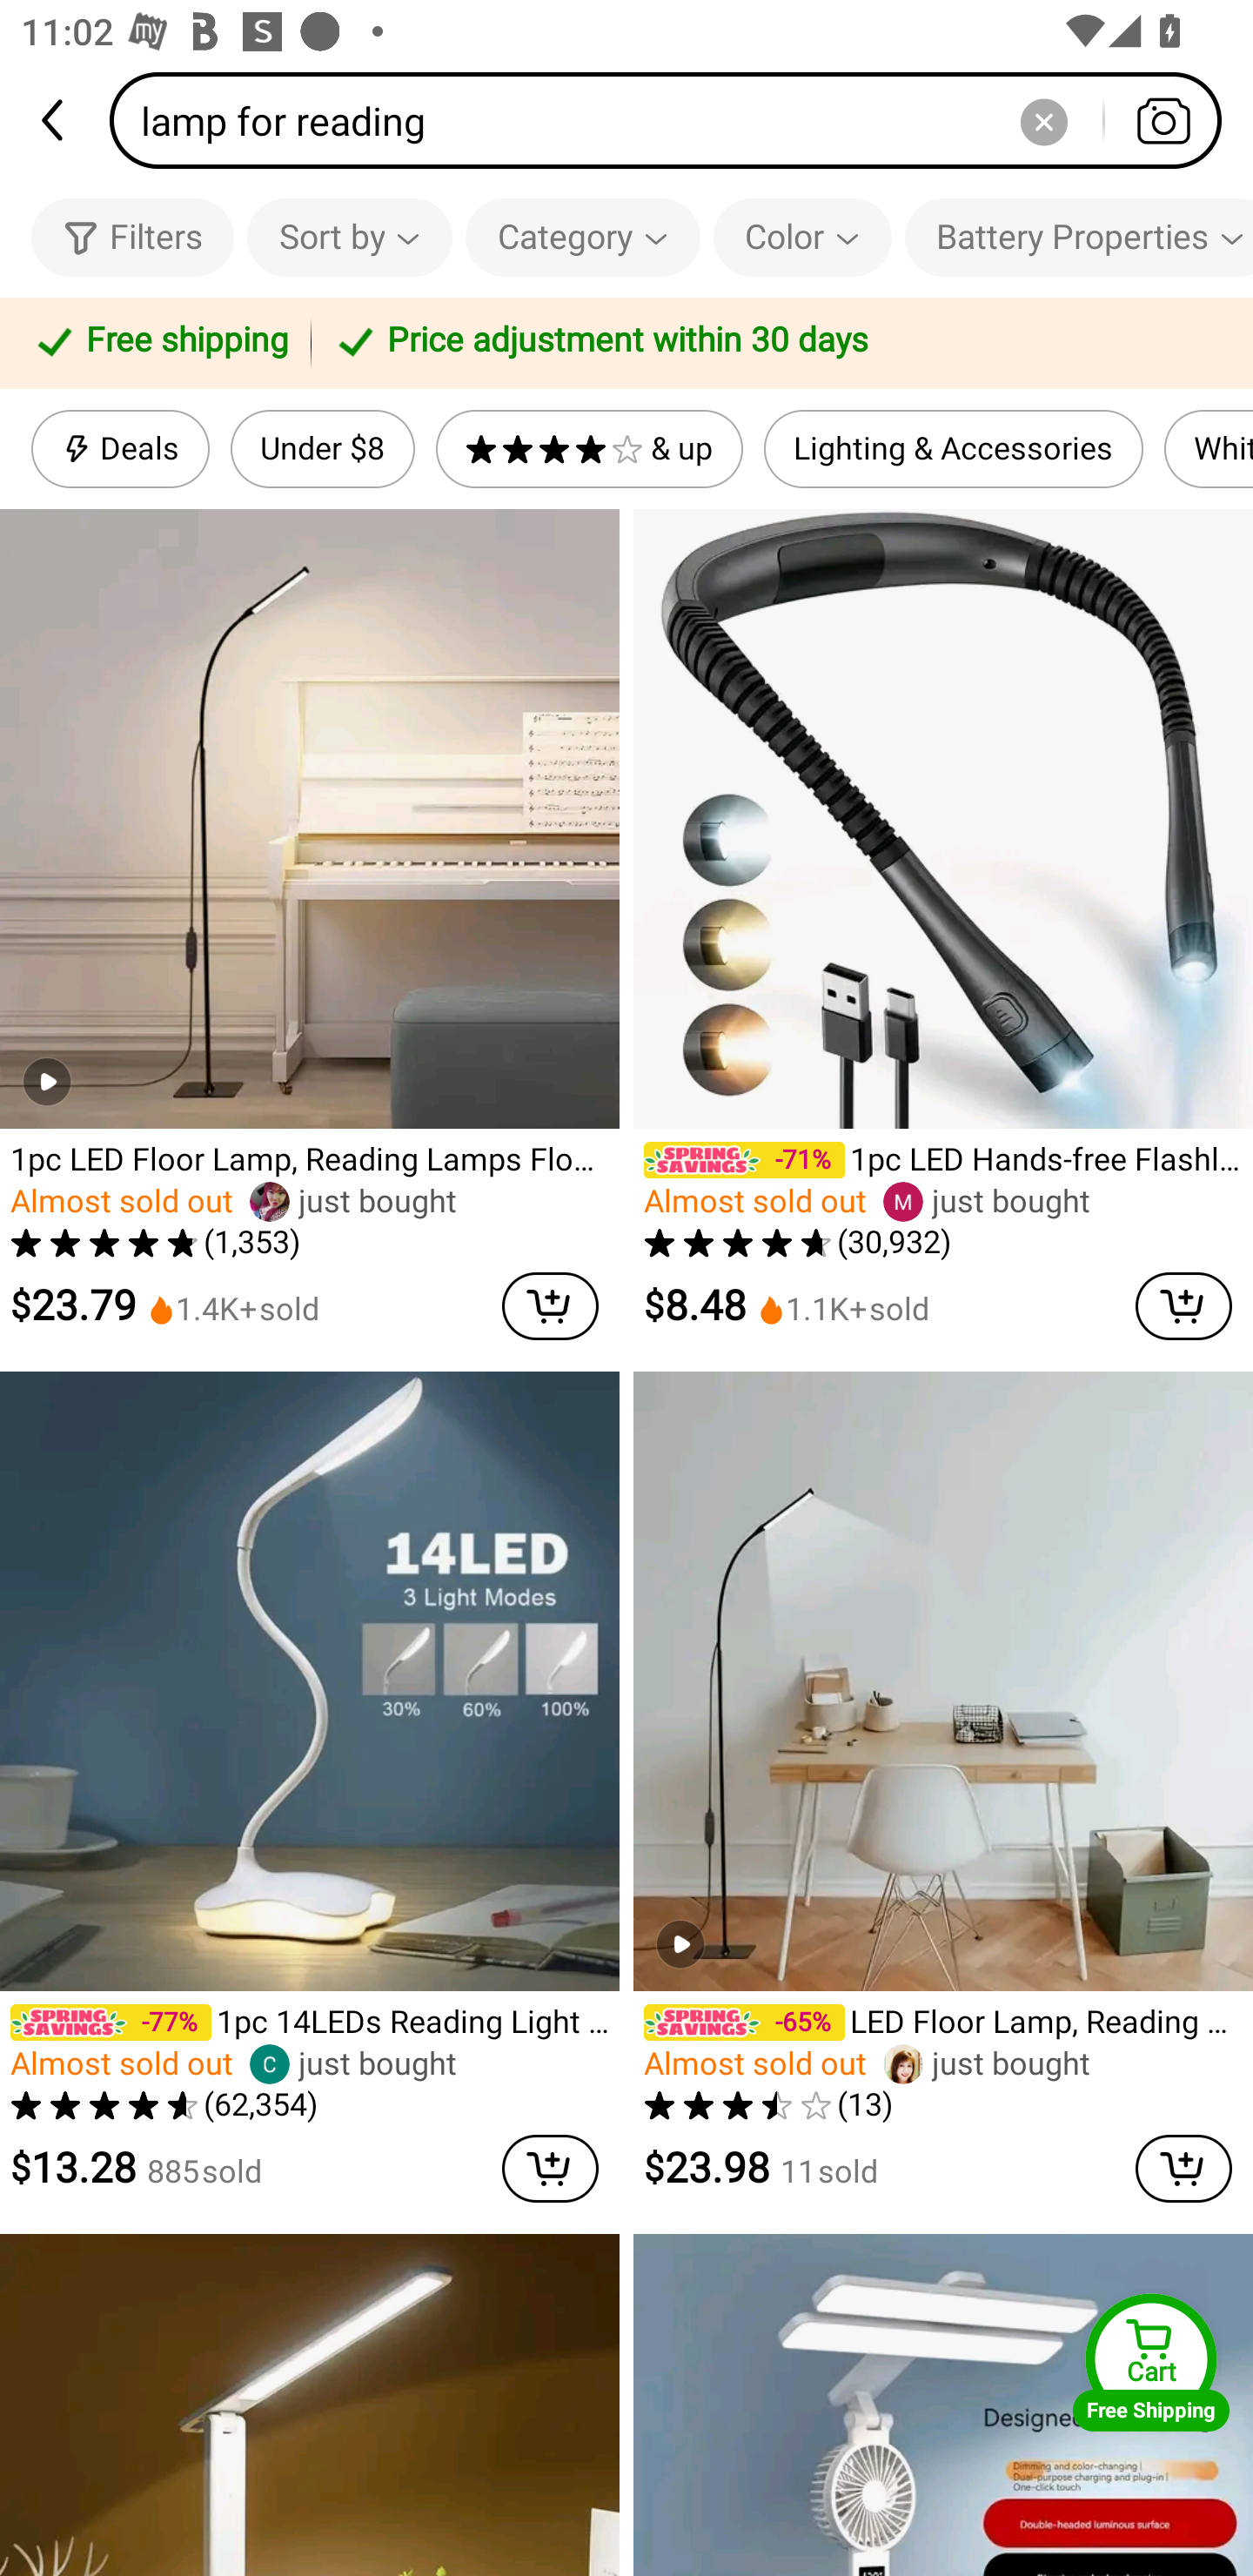 This screenshot has height=2576, width=1253. Describe the element at coordinates (322, 449) in the screenshot. I see `Under $8` at that location.